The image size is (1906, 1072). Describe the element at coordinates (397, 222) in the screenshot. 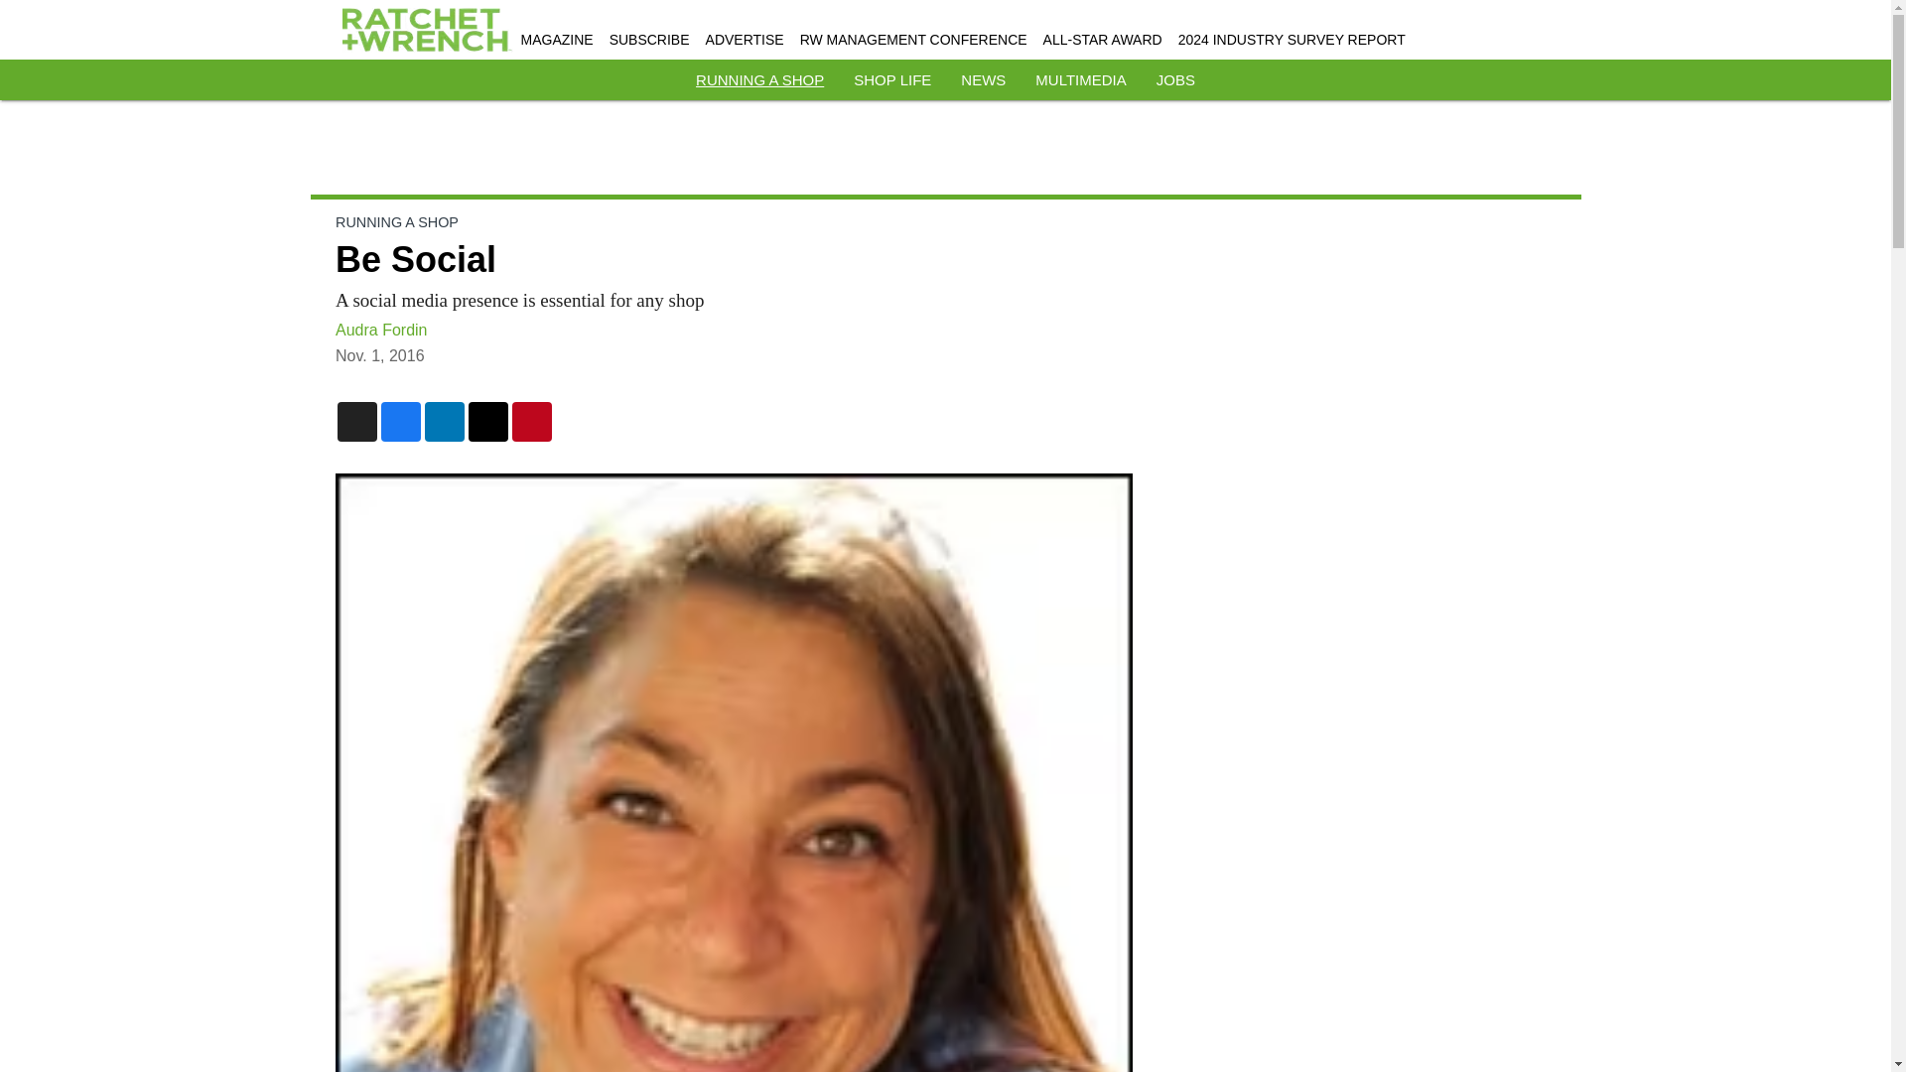

I see `RUNNING A SHOP` at that location.